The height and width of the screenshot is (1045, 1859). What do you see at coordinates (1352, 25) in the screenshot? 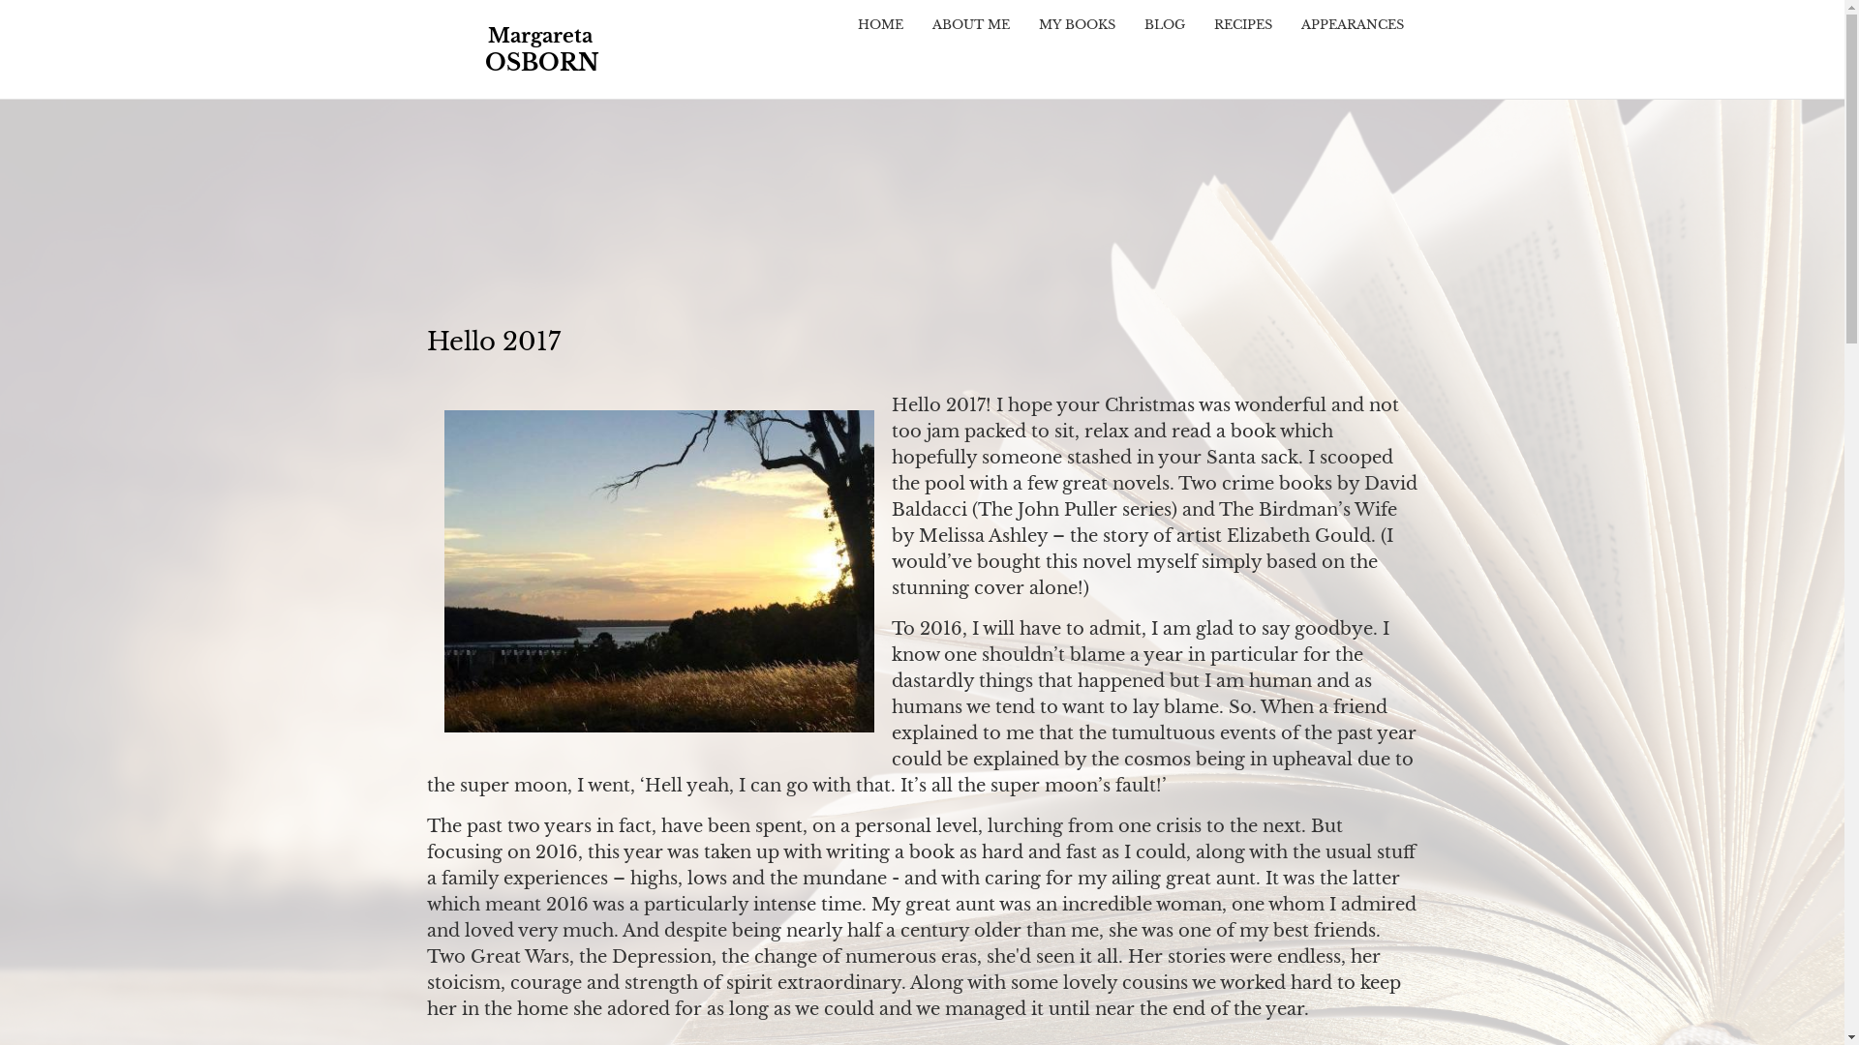
I see `APPEARANCES` at bounding box center [1352, 25].